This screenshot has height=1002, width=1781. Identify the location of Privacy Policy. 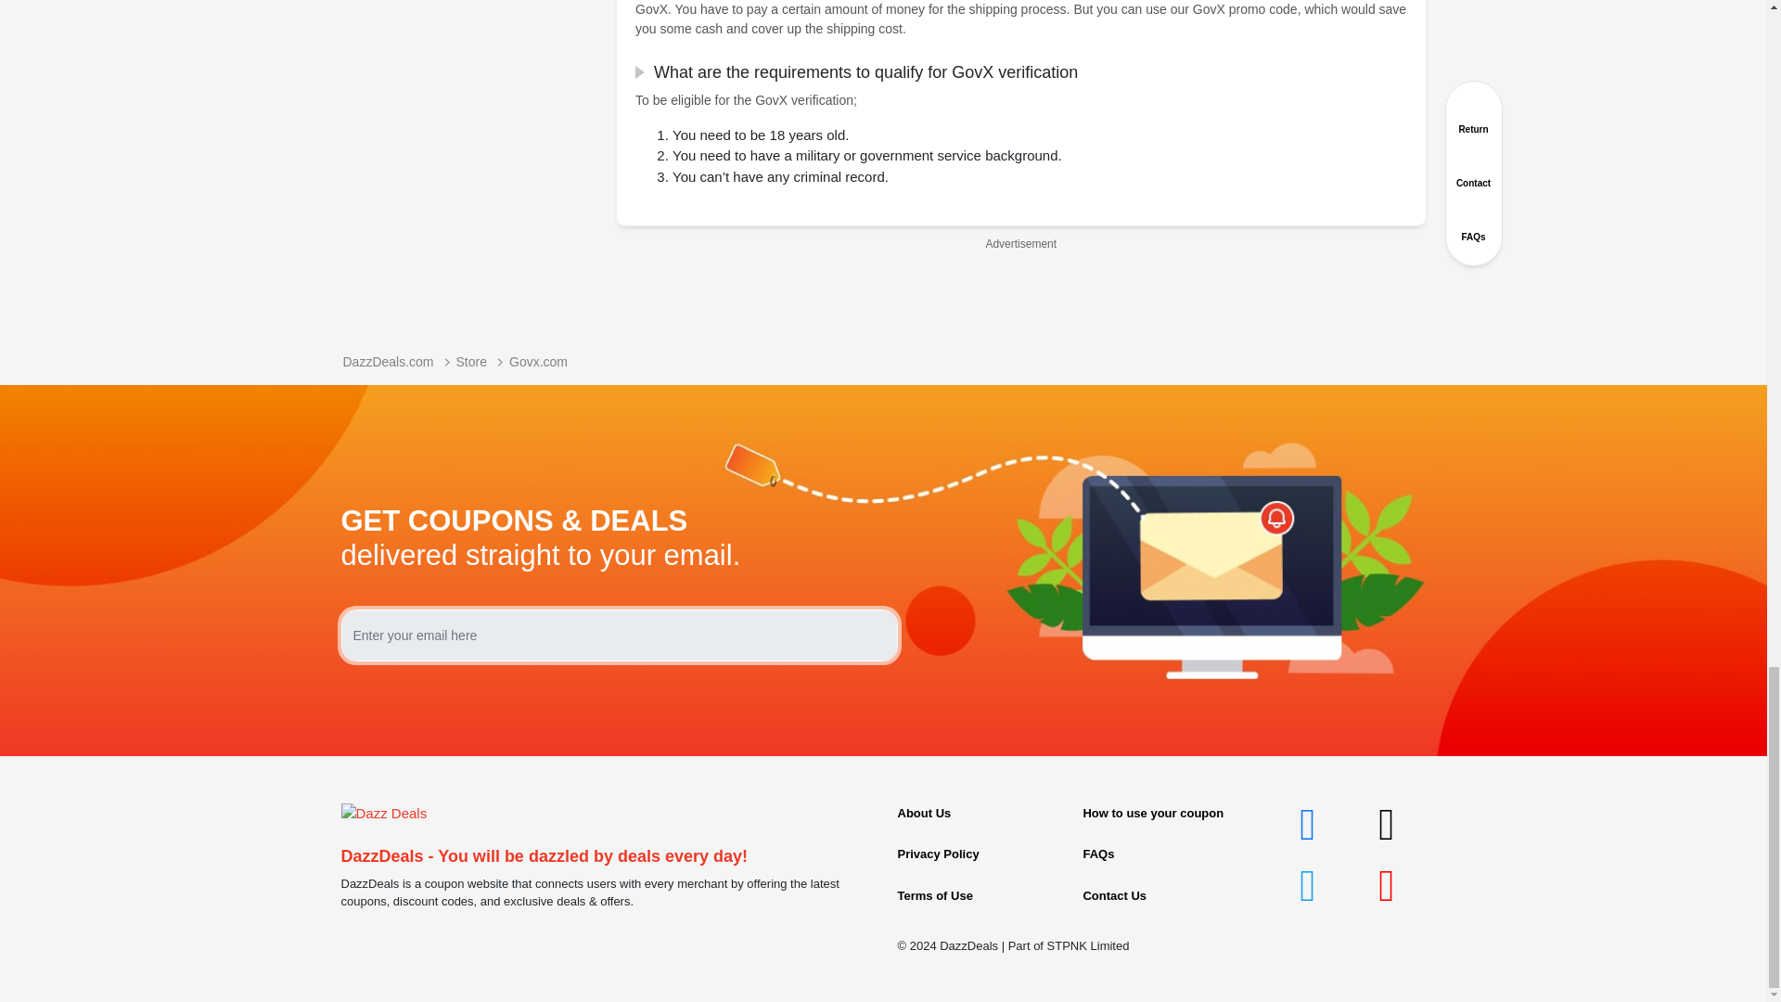
(939, 854).